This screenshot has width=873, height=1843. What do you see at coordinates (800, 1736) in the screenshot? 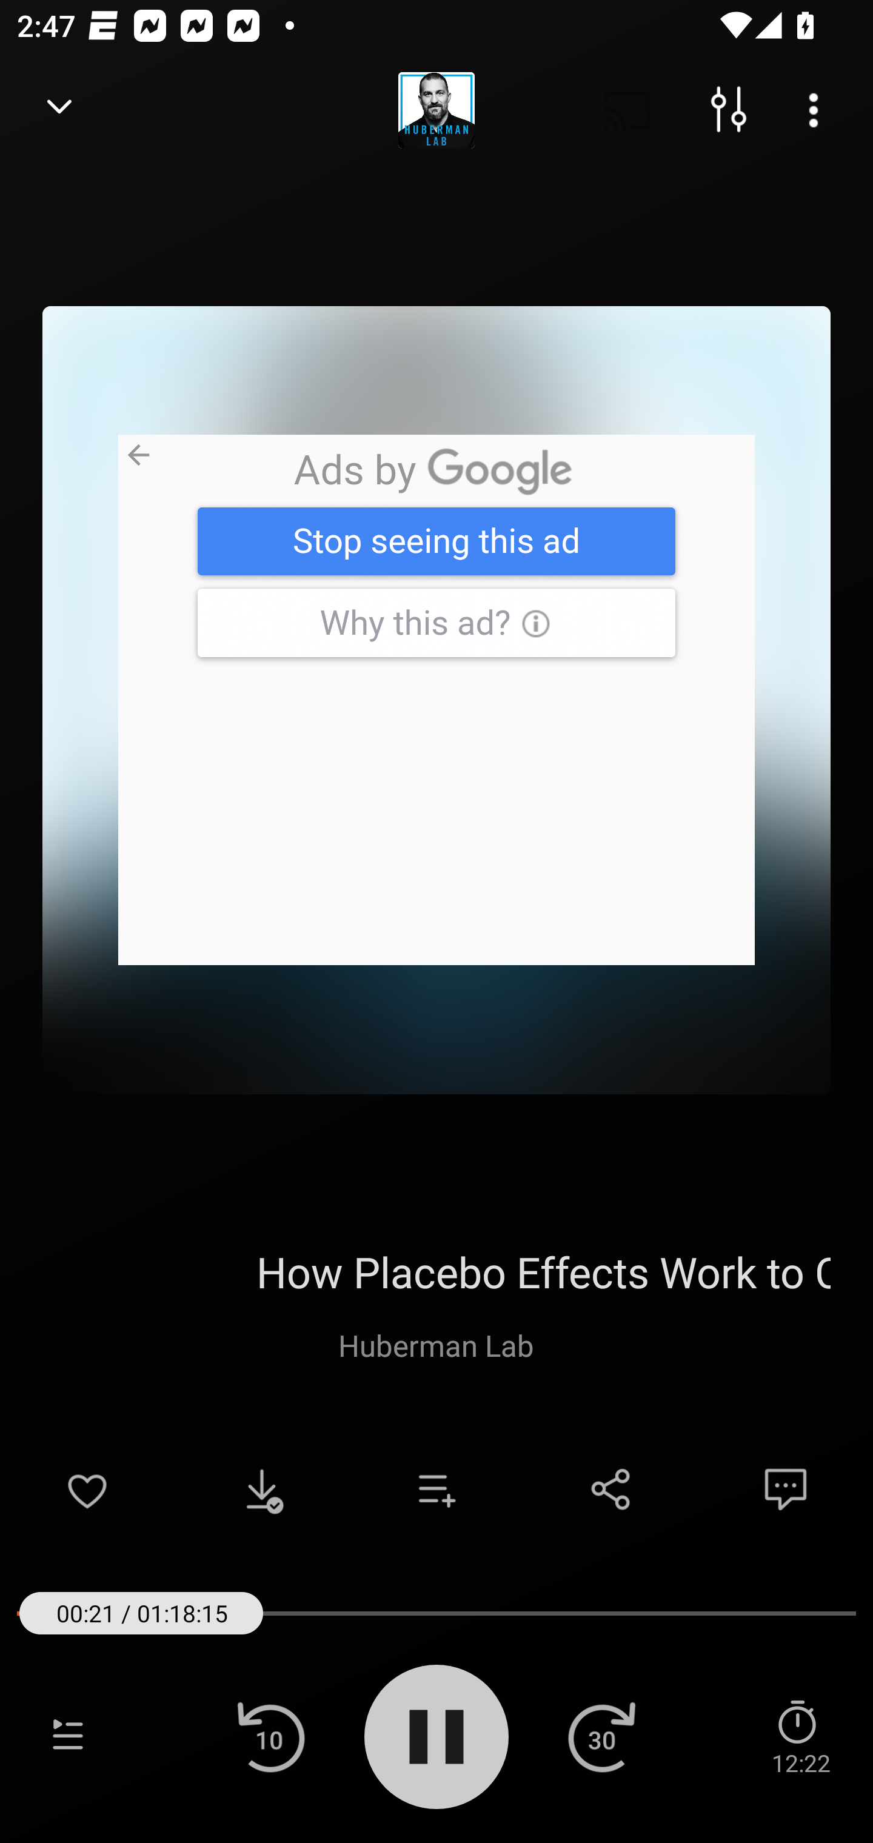
I see `Sleep Timer  12:22` at bounding box center [800, 1736].